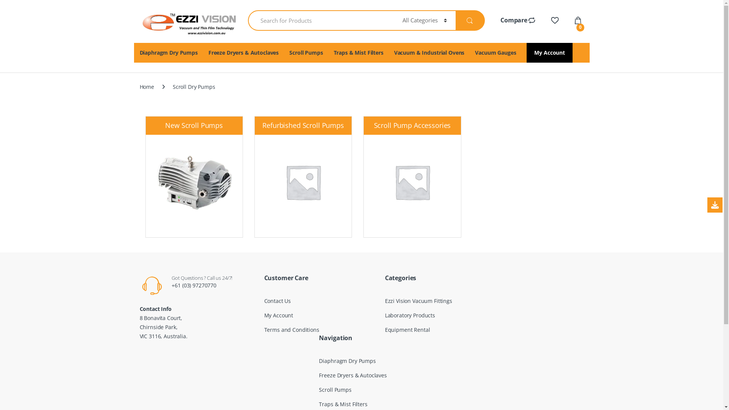 The image size is (729, 410). What do you see at coordinates (347, 361) in the screenshot?
I see `Diaphragm Dry Pumps` at bounding box center [347, 361].